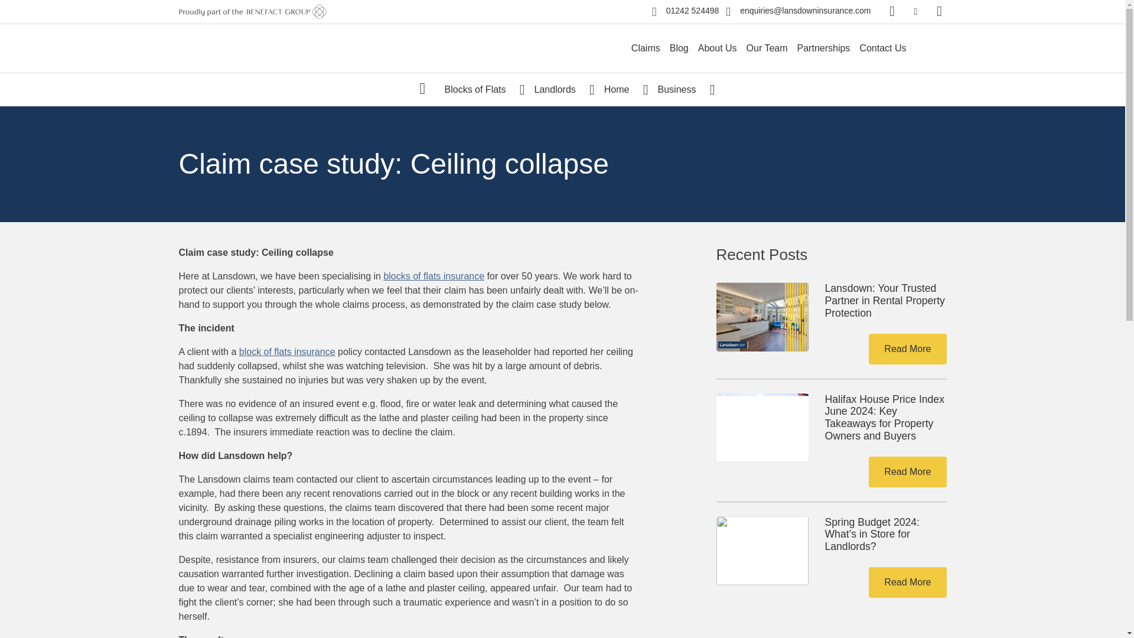 Image resolution: width=1134 pixels, height=638 pixels. What do you see at coordinates (939, 12) in the screenshot?
I see `LinkedIn` at bounding box center [939, 12].